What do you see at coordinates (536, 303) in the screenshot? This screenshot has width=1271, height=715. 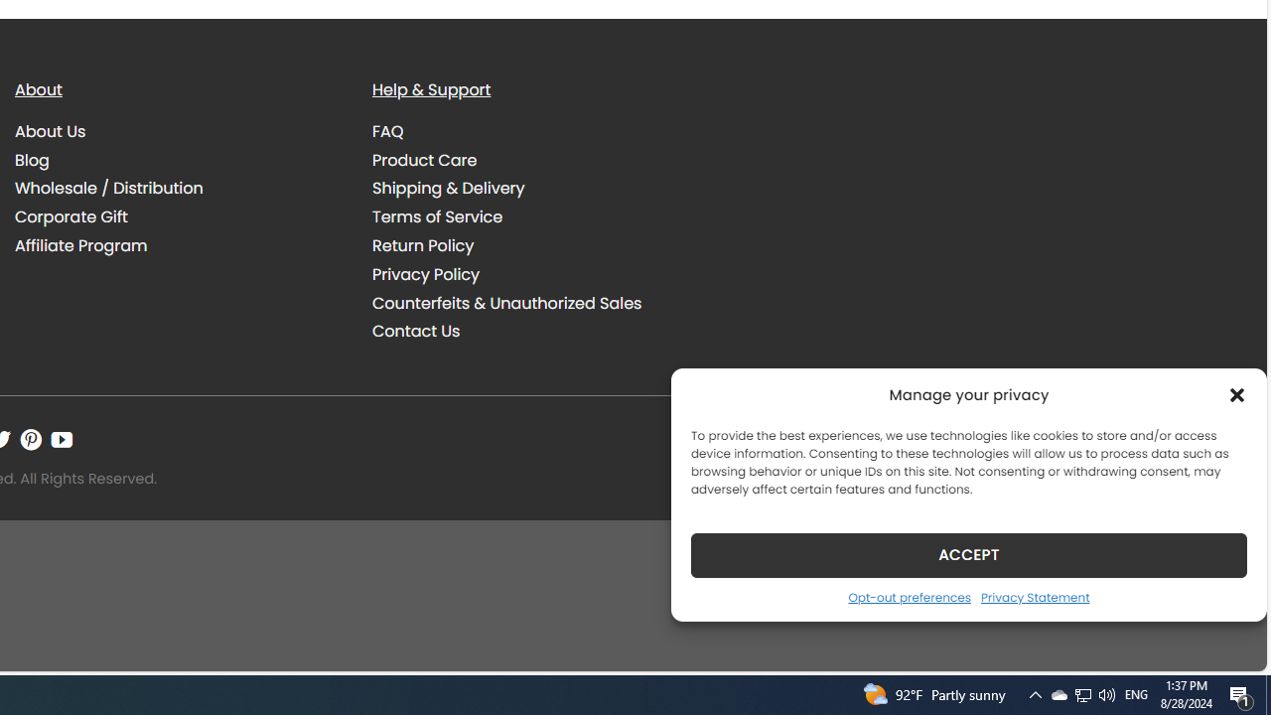 I see `Counterfeits & Unauthorized Sales` at bounding box center [536, 303].